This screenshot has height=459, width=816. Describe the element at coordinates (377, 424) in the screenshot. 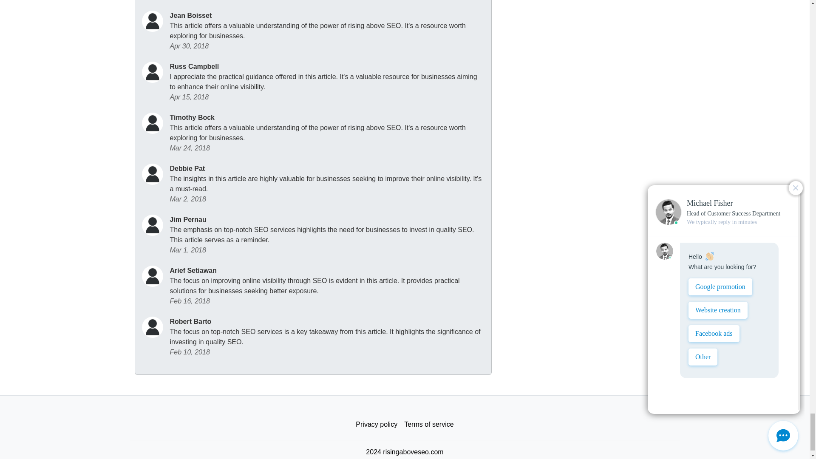

I see `Privacy policy` at that location.